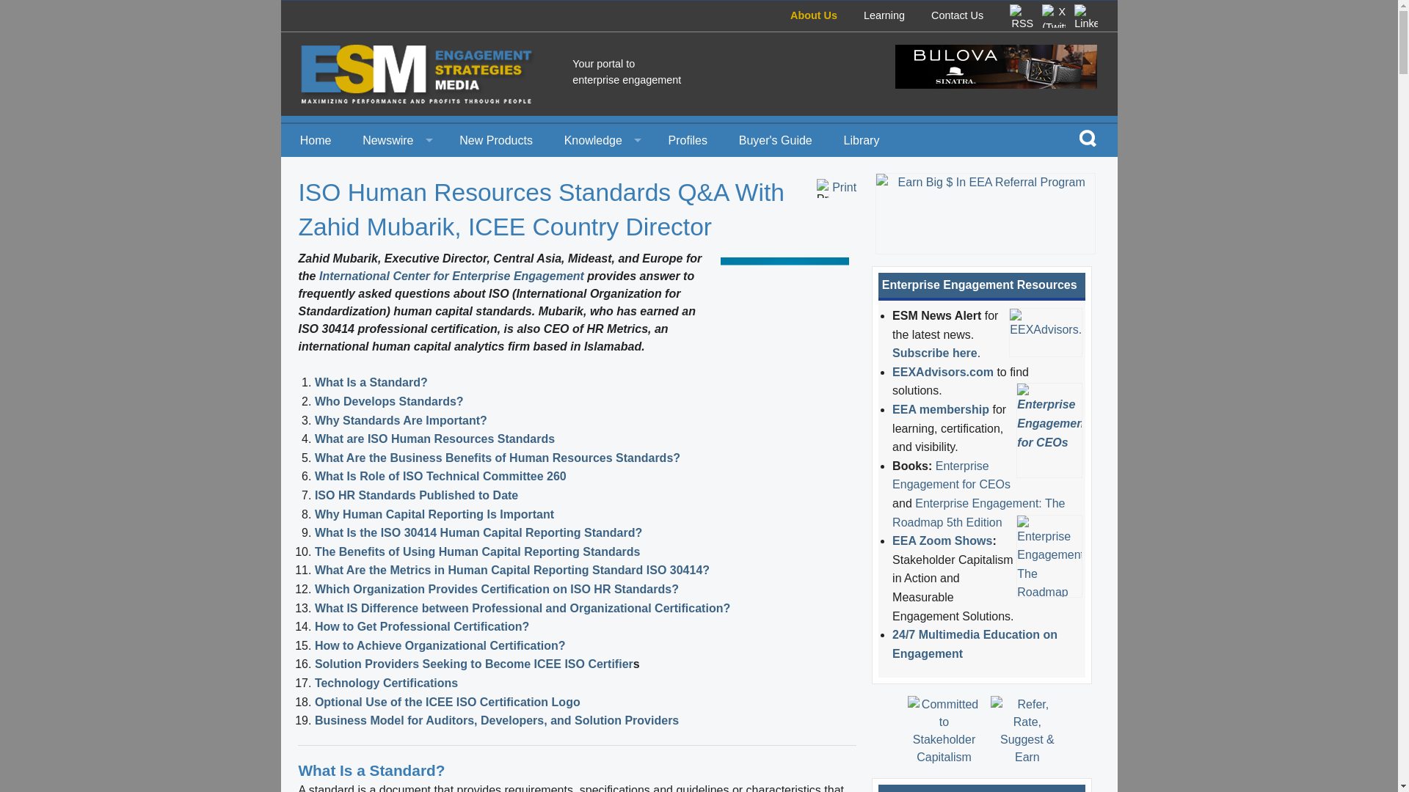  Describe the element at coordinates (600, 337) in the screenshot. I see `Engagement U. Courses` at that location.